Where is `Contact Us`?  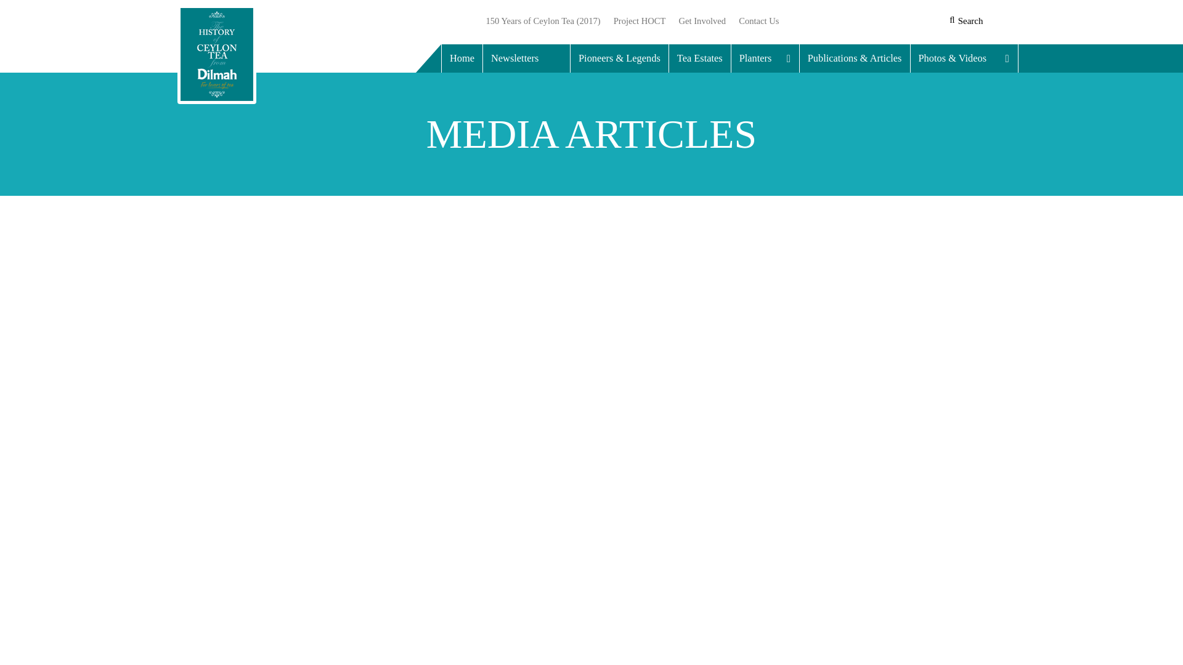
Contact Us is located at coordinates (755, 21).